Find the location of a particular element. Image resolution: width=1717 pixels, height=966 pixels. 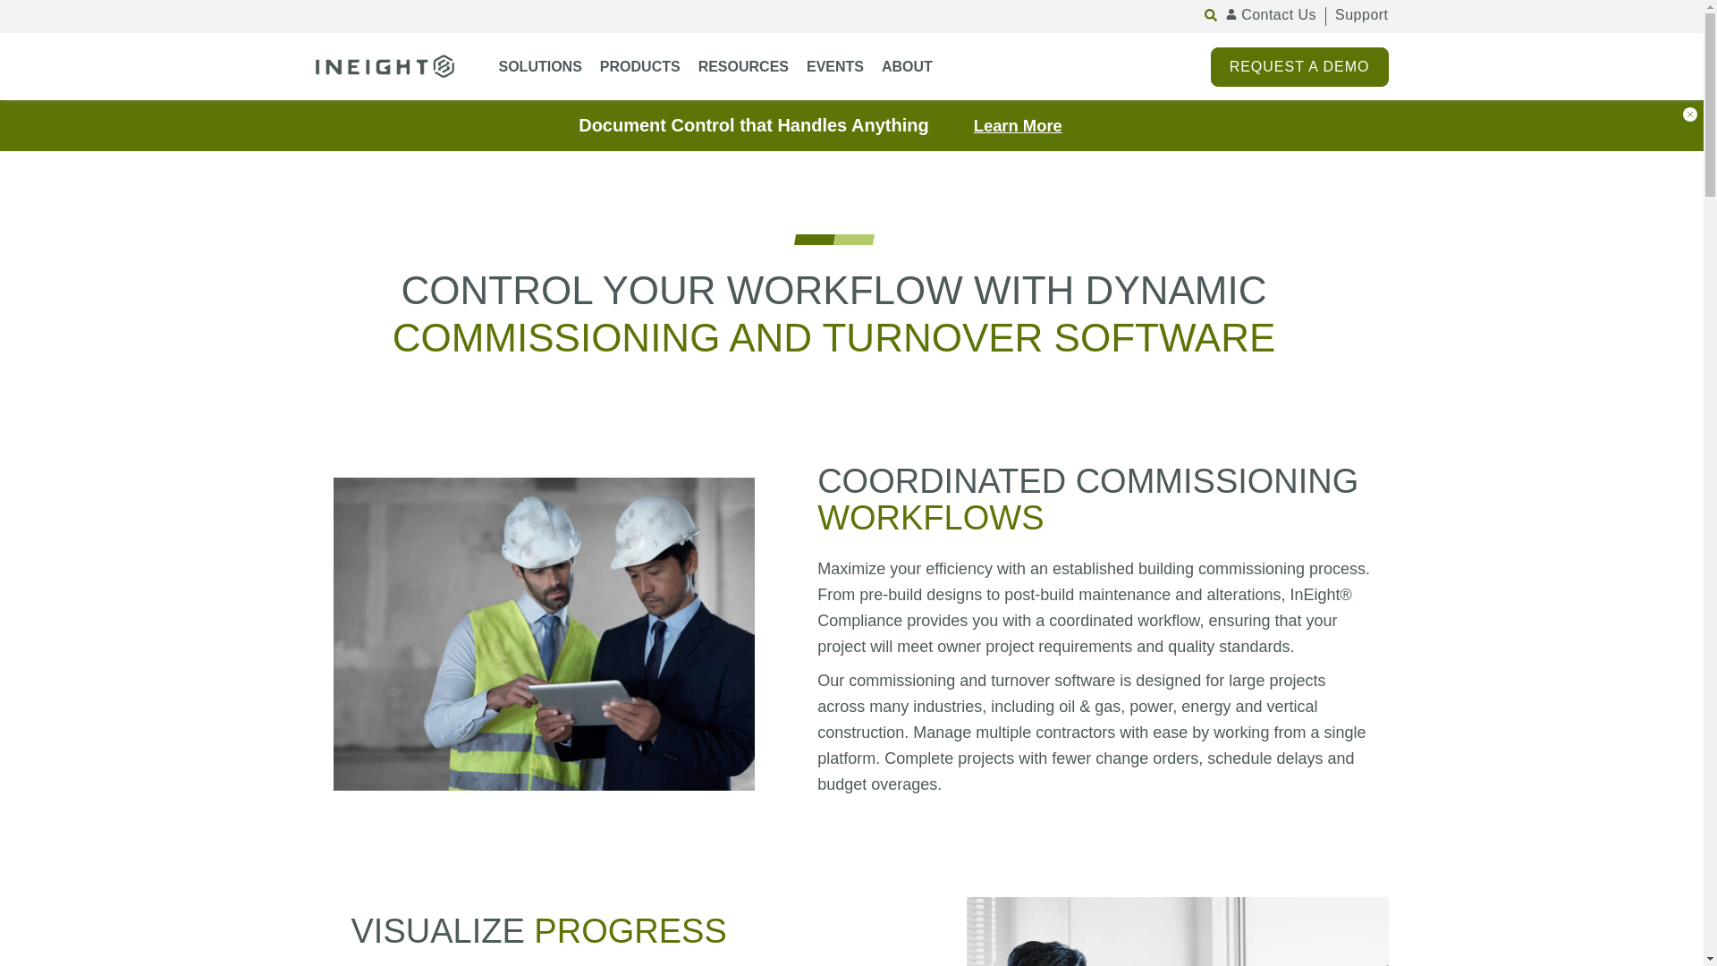

Support is located at coordinates (1361, 16).